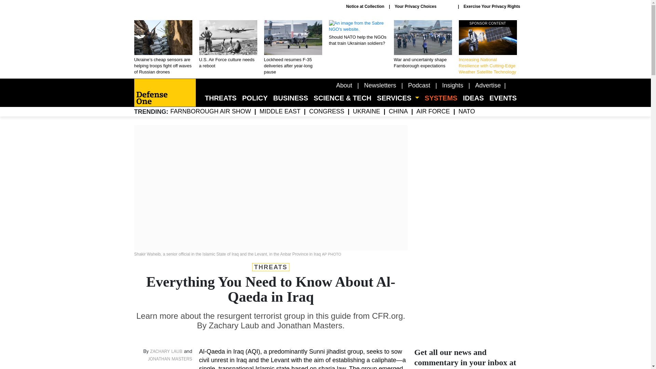 Image resolution: width=656 pixels, height=369 pixels. Describe the element at coordinates (228, 44) in the screenshot. I see `U.S. Air Force culture needs a reboot` at that location.